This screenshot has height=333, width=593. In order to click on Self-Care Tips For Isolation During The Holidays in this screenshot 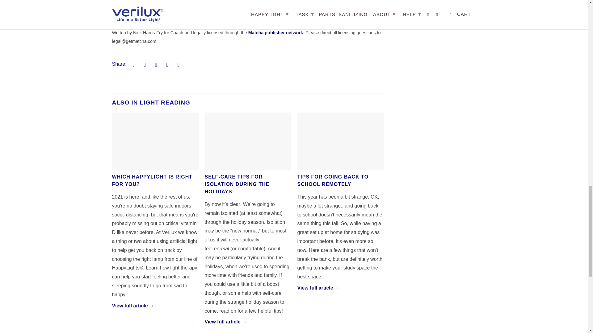, I will do `click(237, 184)`.